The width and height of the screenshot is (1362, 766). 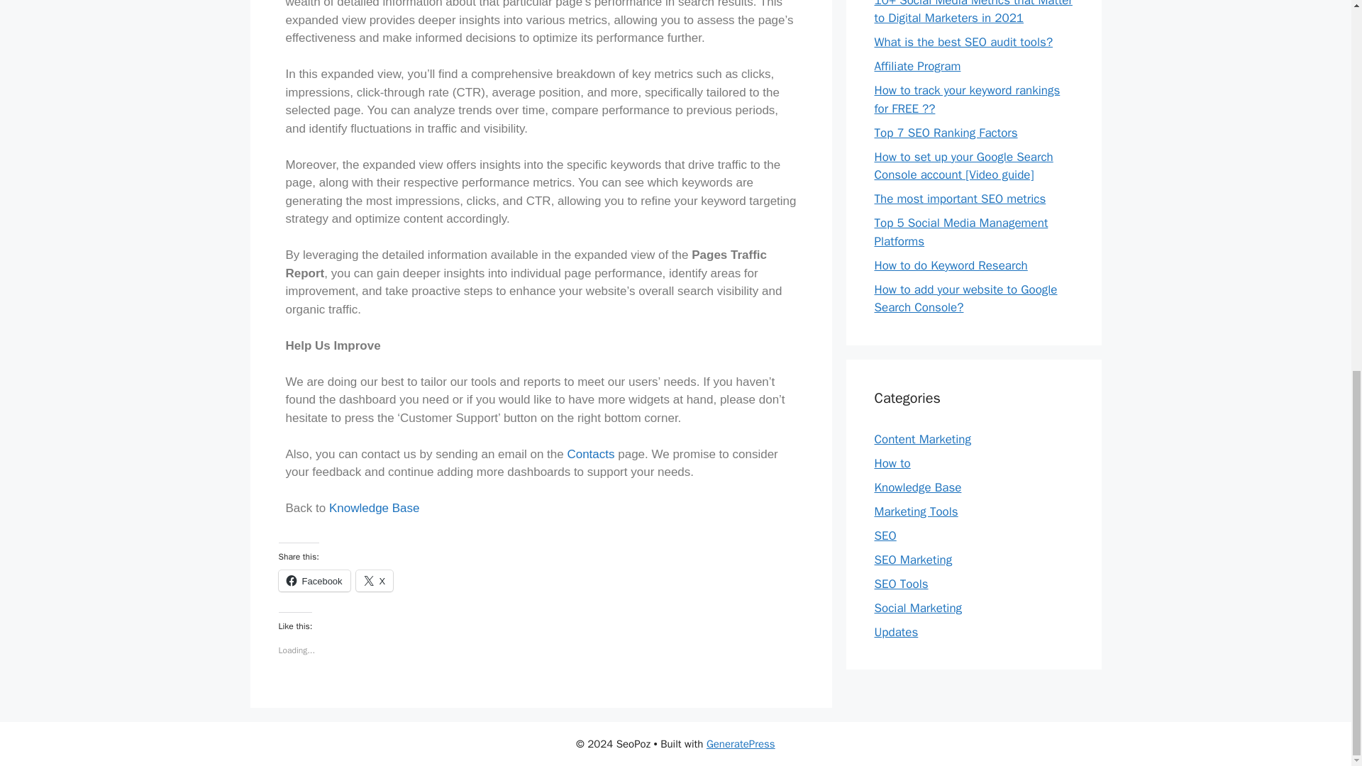 What do you see at coordinates (965, 298) in the screenshot?
I see `How to add your website to Google Search Console?` at bounding box center [965, 298].